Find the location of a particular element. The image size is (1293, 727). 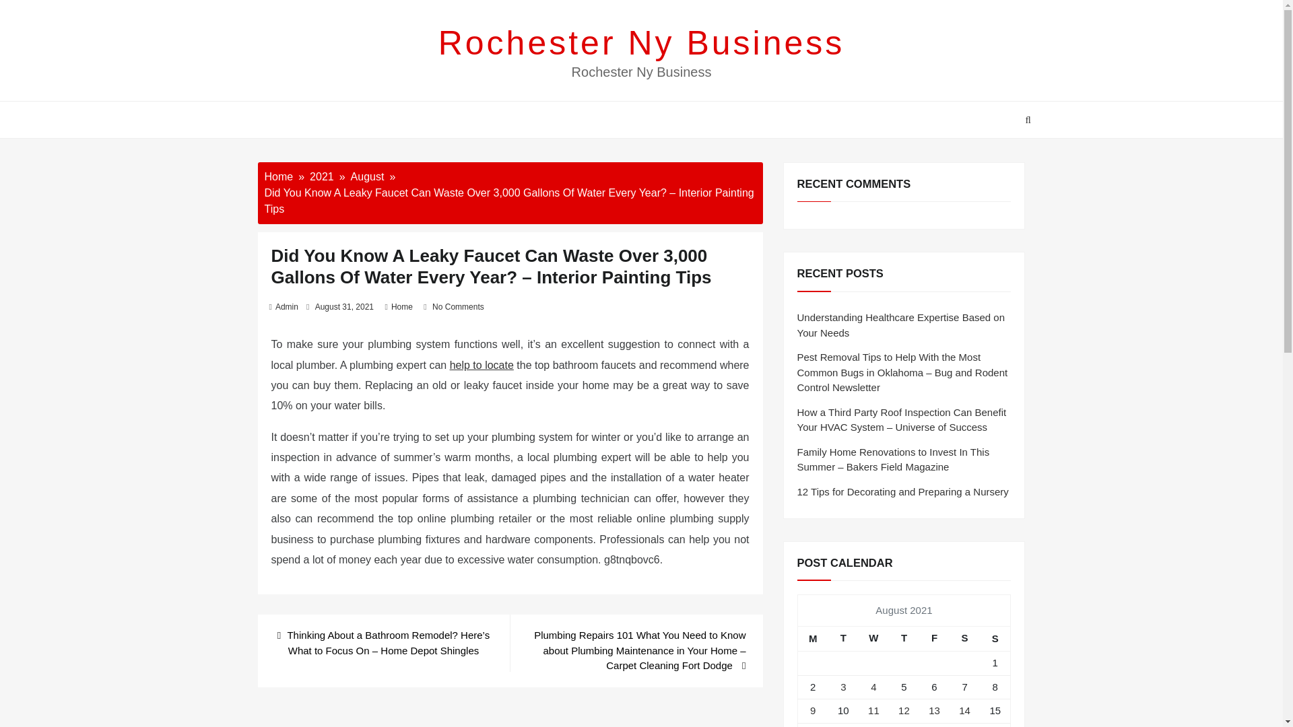

help to locate is located at coordinates (482, 365).